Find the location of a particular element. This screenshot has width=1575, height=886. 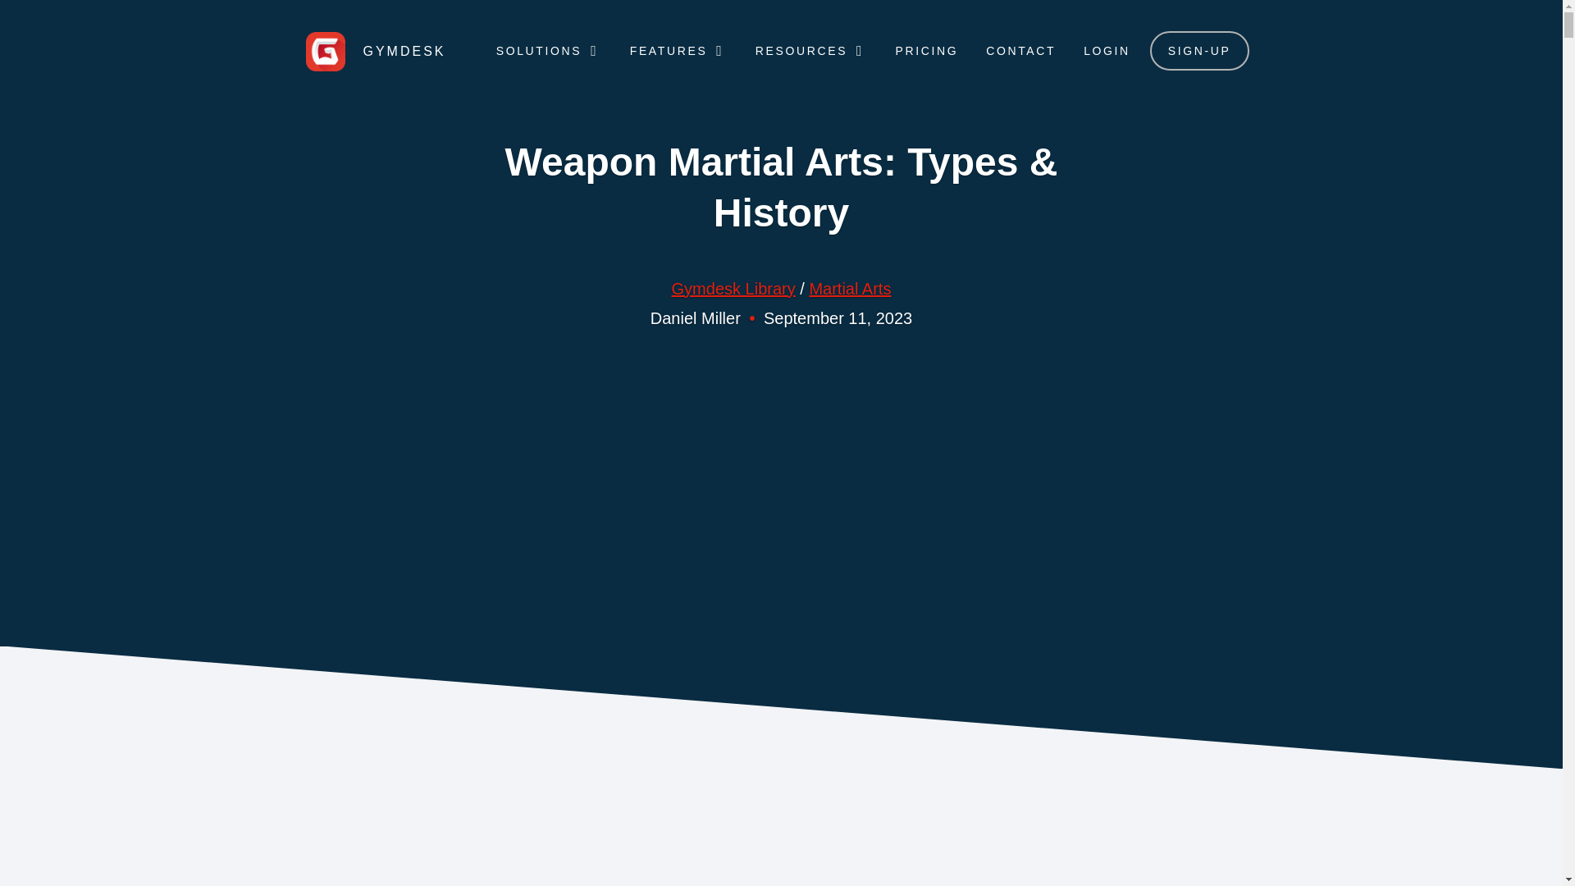

Gymdesk Library is located at coordinates (733, 289).